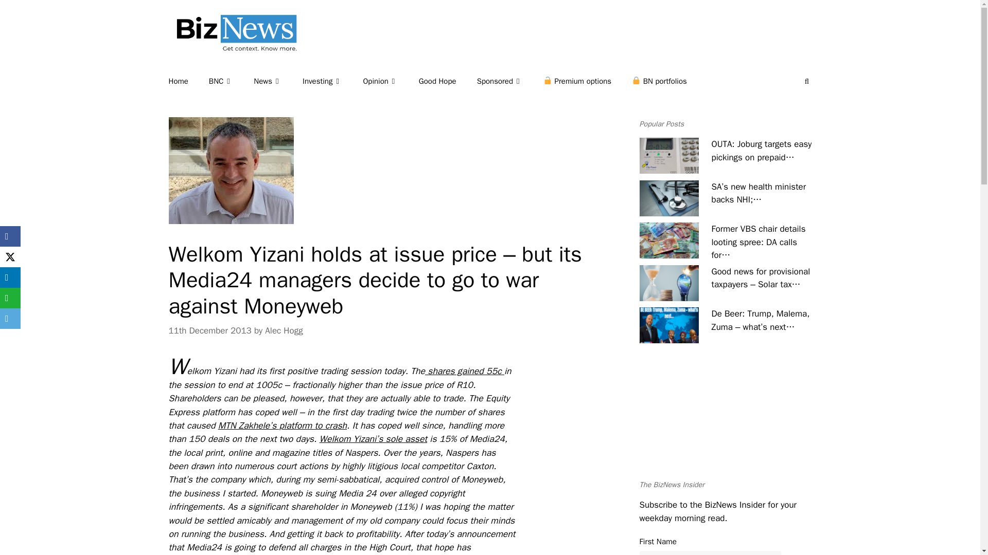 This screenshot has width=988, height=555. I want to click on Good Hope, so click(448, 81).